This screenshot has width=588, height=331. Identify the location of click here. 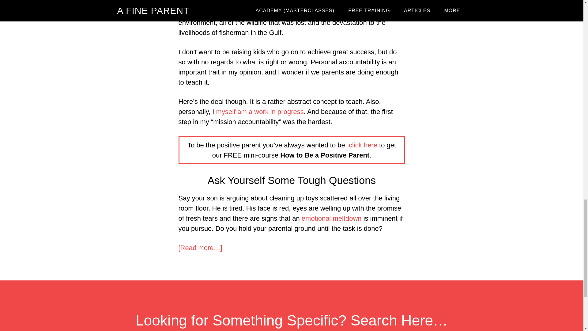
(363, 145).